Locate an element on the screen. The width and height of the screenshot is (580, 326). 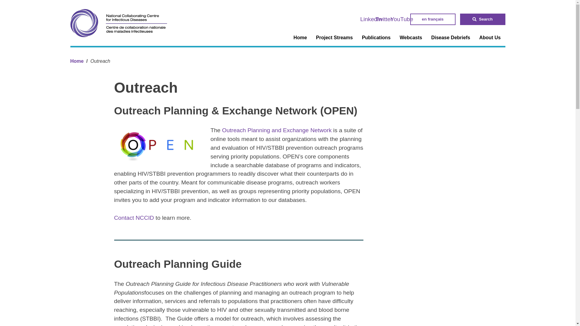
Home is located at coordinates (300, 38).